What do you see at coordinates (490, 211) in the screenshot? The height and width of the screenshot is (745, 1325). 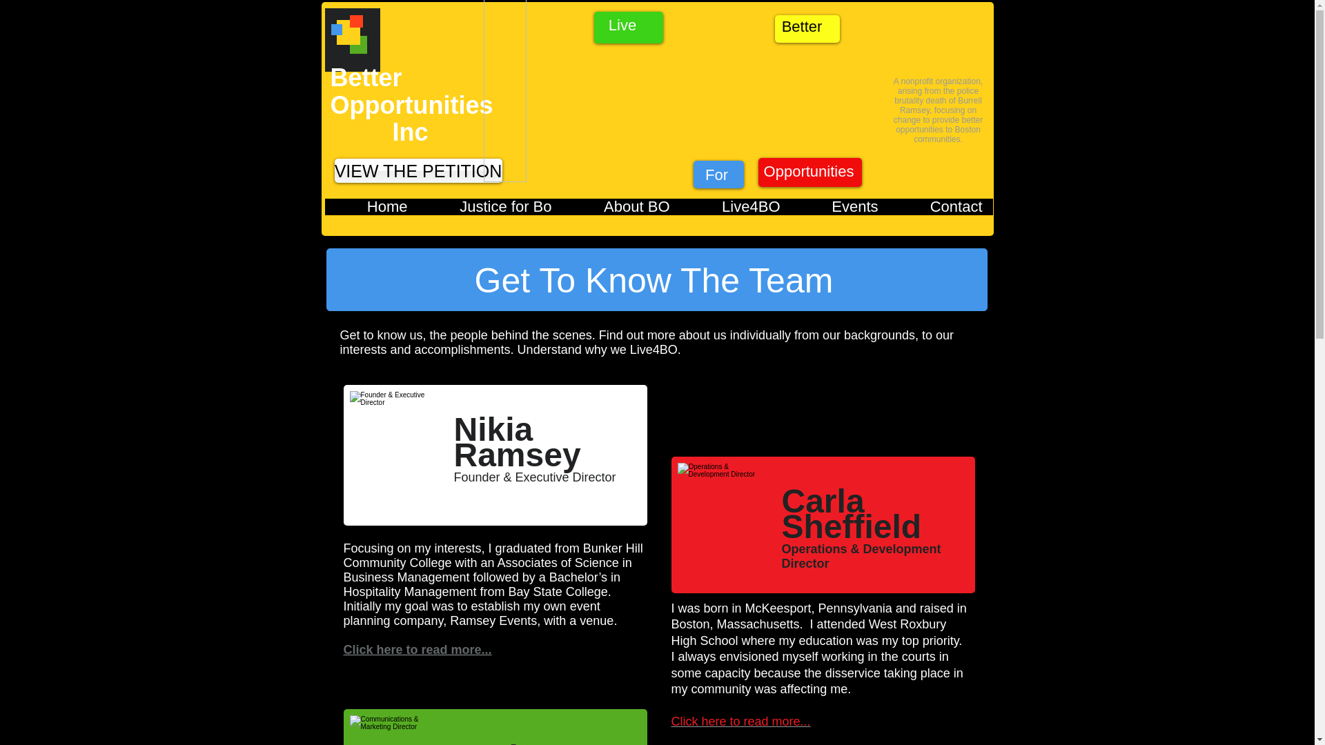 I see `Justice for Bo` at bounding box center [490, 211].